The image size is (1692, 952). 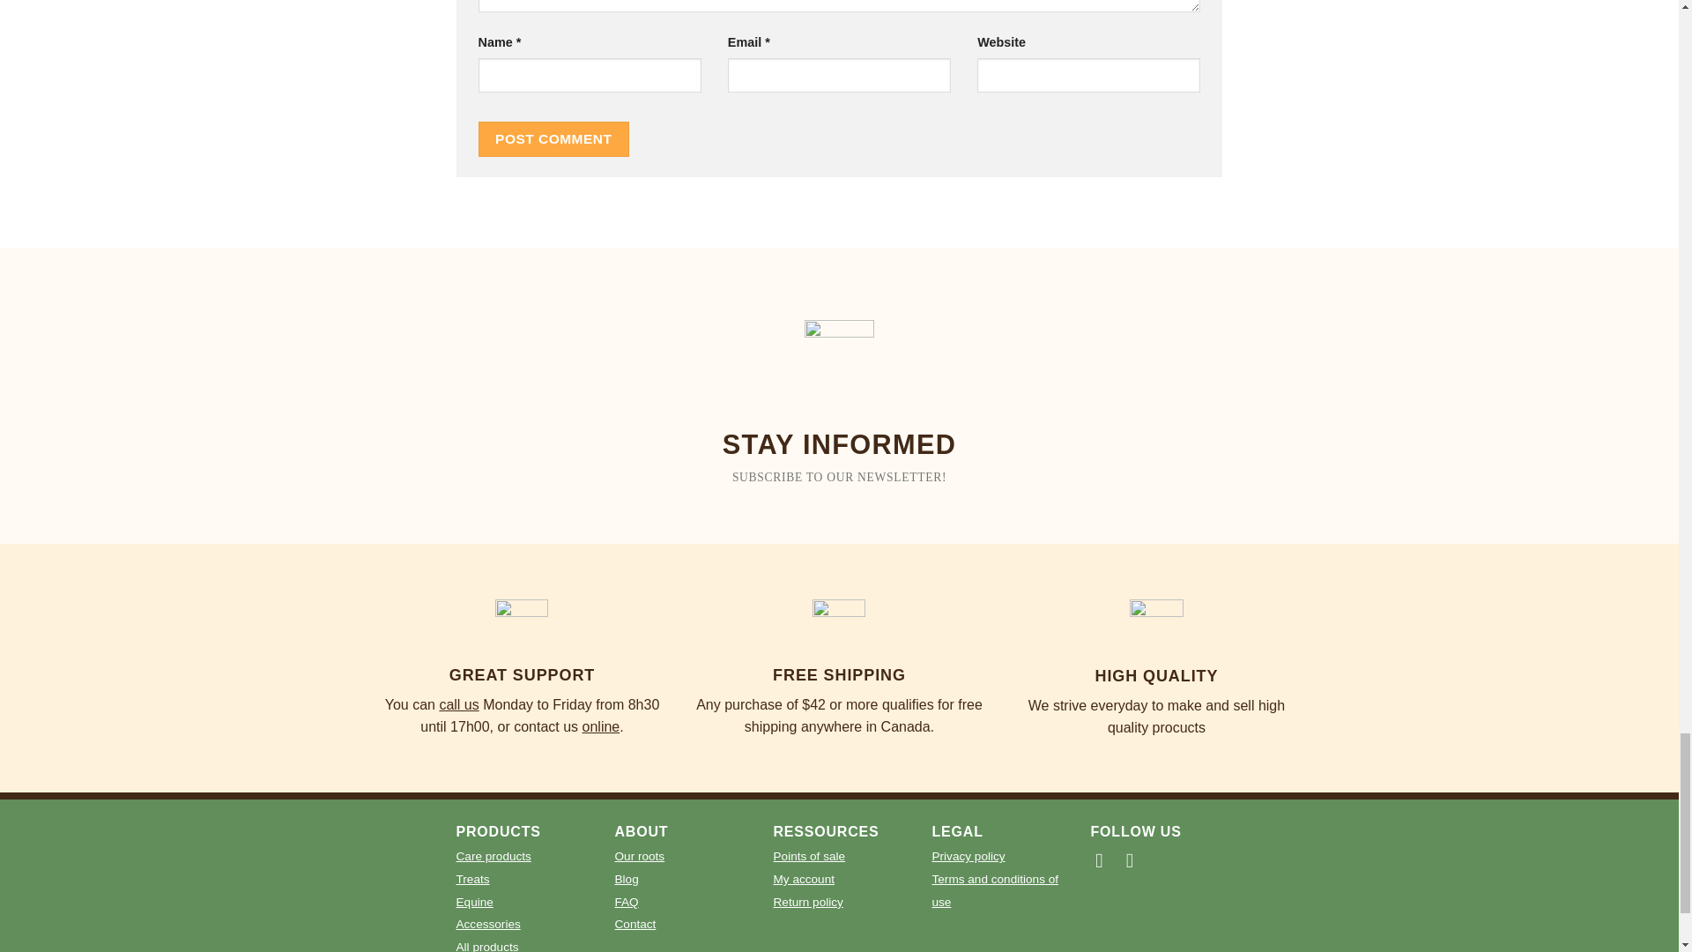 What do you see at coordinates (627, 878) in the screenshot?
I see `Blog` at bounding box center [627, 878].